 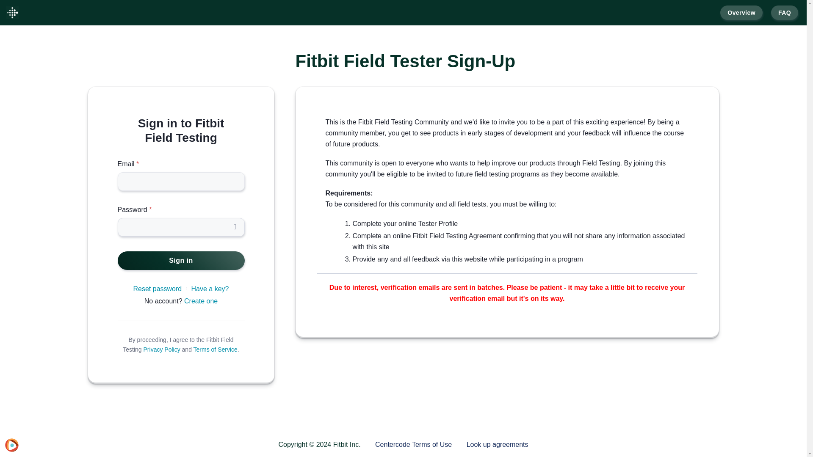 I want to click on Create one, so click(x=201, y=301).